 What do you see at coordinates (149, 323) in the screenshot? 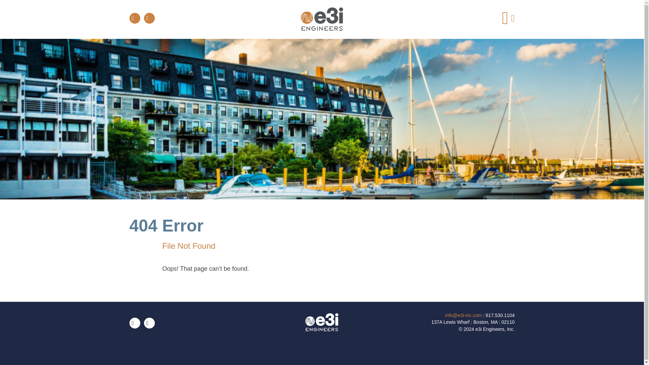
I see `Instagram` at bounding box center [149, 323].